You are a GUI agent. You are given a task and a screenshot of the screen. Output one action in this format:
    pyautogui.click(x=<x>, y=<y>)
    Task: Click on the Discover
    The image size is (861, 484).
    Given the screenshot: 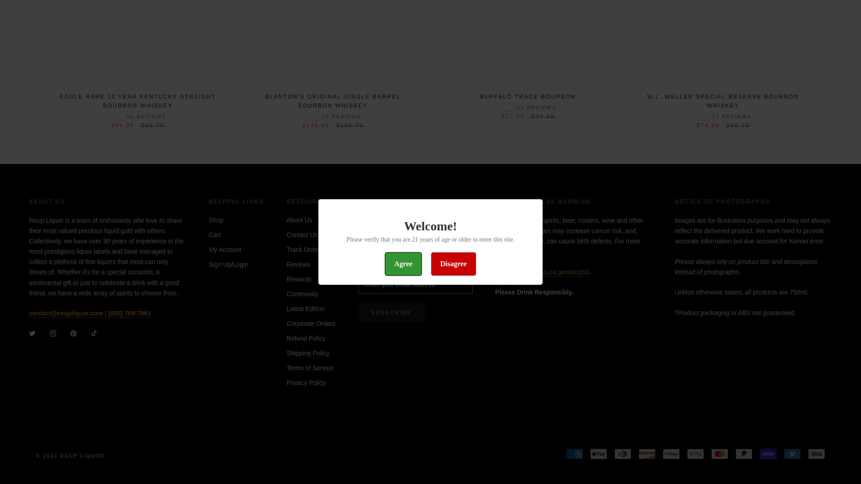 What is the action you would take?
    pyautogui.click(x=647, y=454)
    